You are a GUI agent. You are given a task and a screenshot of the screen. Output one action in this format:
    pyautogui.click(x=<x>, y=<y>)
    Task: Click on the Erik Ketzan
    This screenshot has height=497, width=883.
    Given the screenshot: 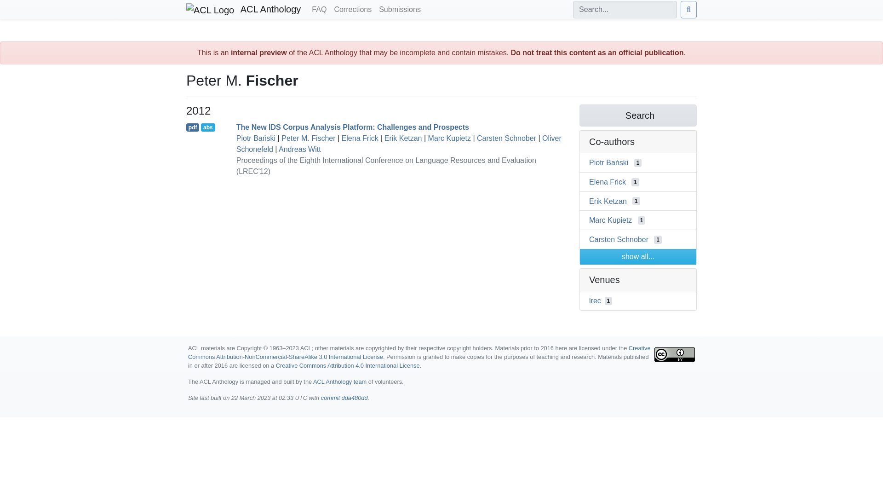 What is the action you would take?
    pyautogui.click(x=608, y=201)
    